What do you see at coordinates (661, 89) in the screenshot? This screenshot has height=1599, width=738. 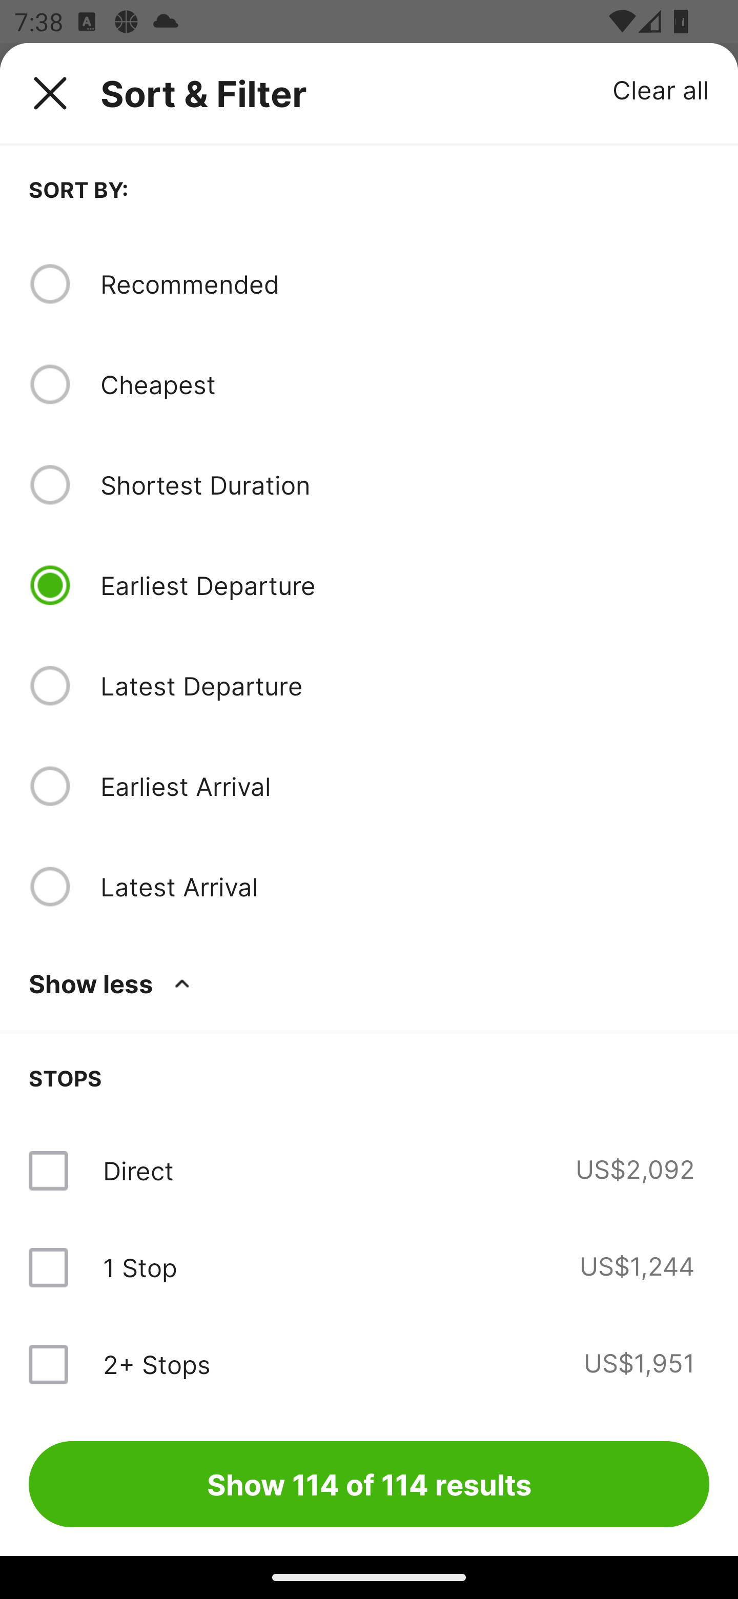 I see `Clear all` at bounding box center [661, 89].